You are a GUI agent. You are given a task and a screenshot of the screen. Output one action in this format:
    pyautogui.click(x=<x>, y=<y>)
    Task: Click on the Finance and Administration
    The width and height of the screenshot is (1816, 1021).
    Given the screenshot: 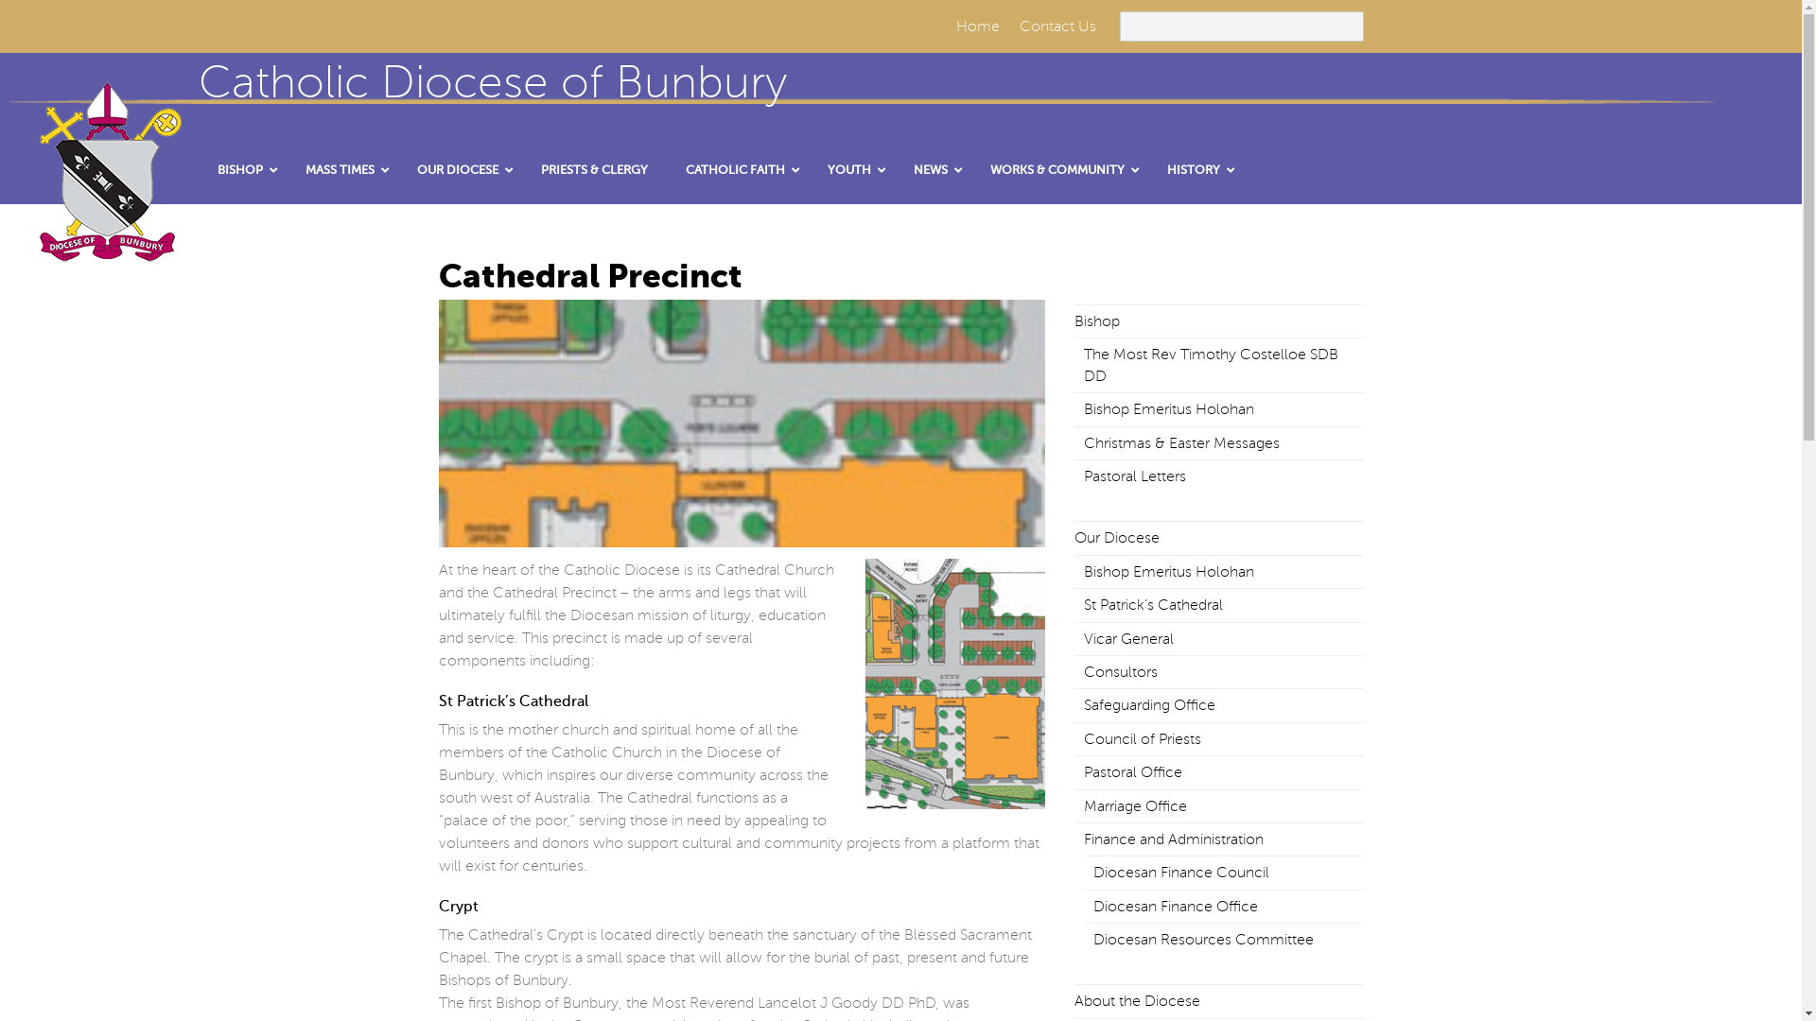 What is the action you would take?
    pyautogui.click(x=1174, y=839)
    